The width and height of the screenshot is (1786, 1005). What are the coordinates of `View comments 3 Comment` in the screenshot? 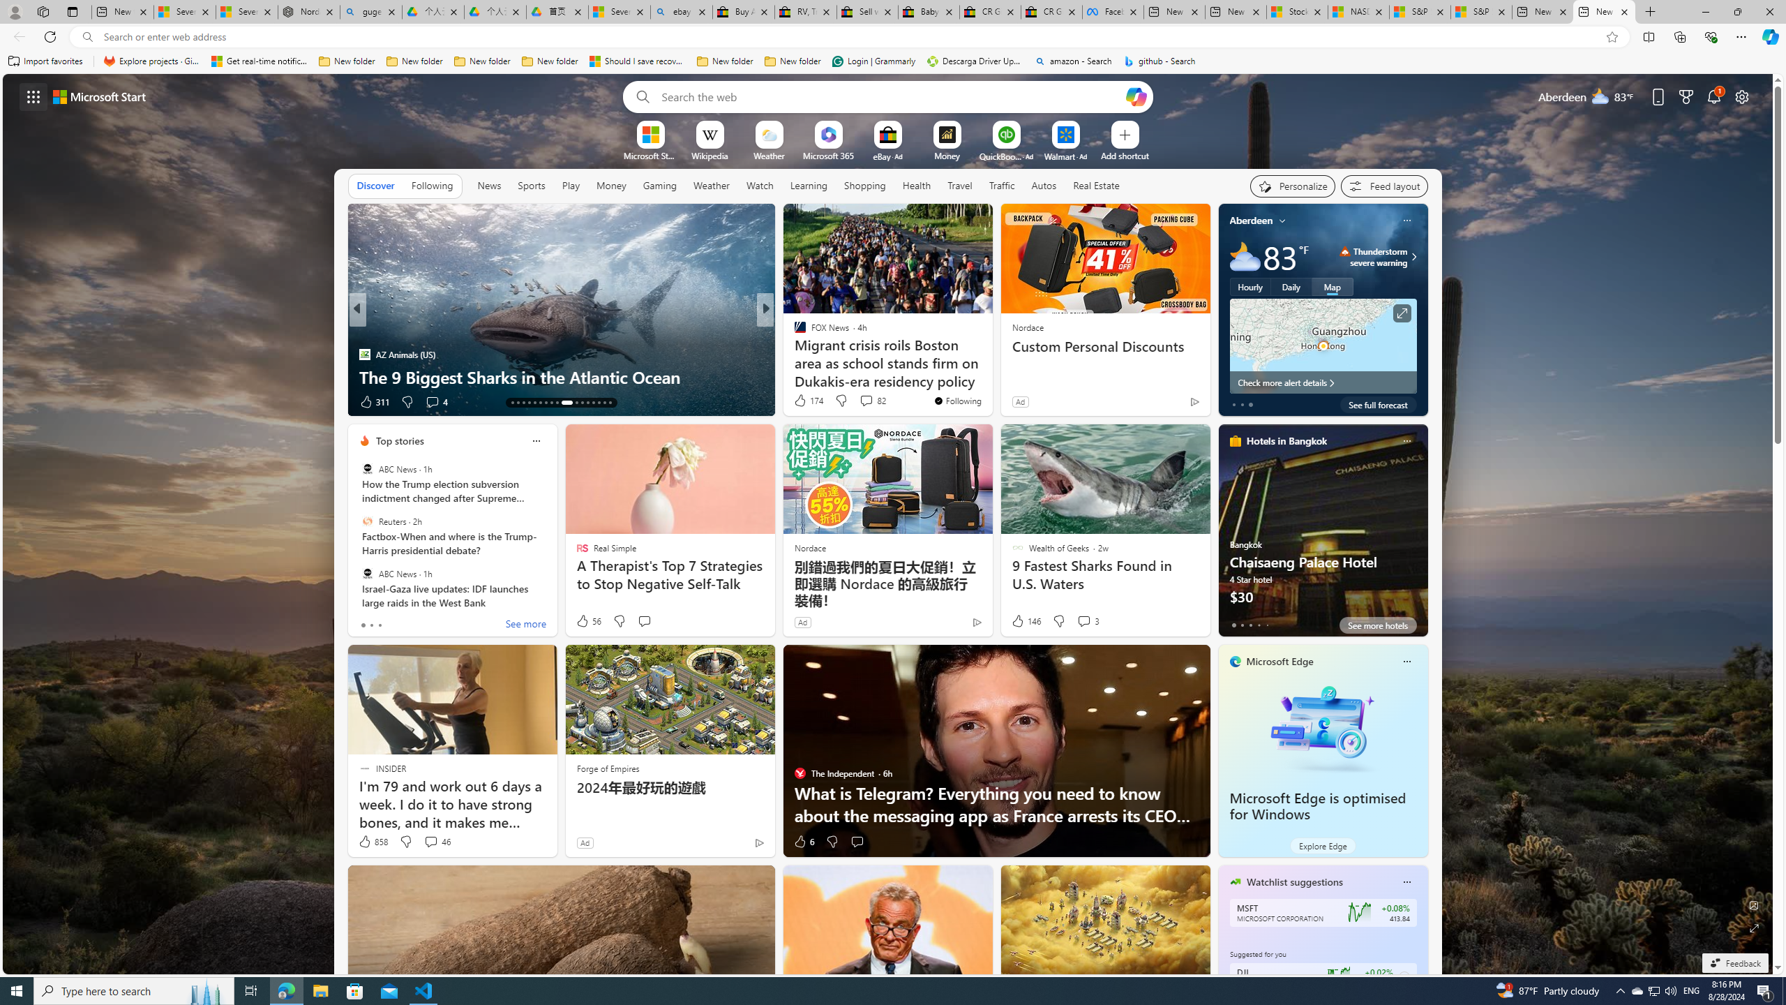 It's located at (1084, 621).